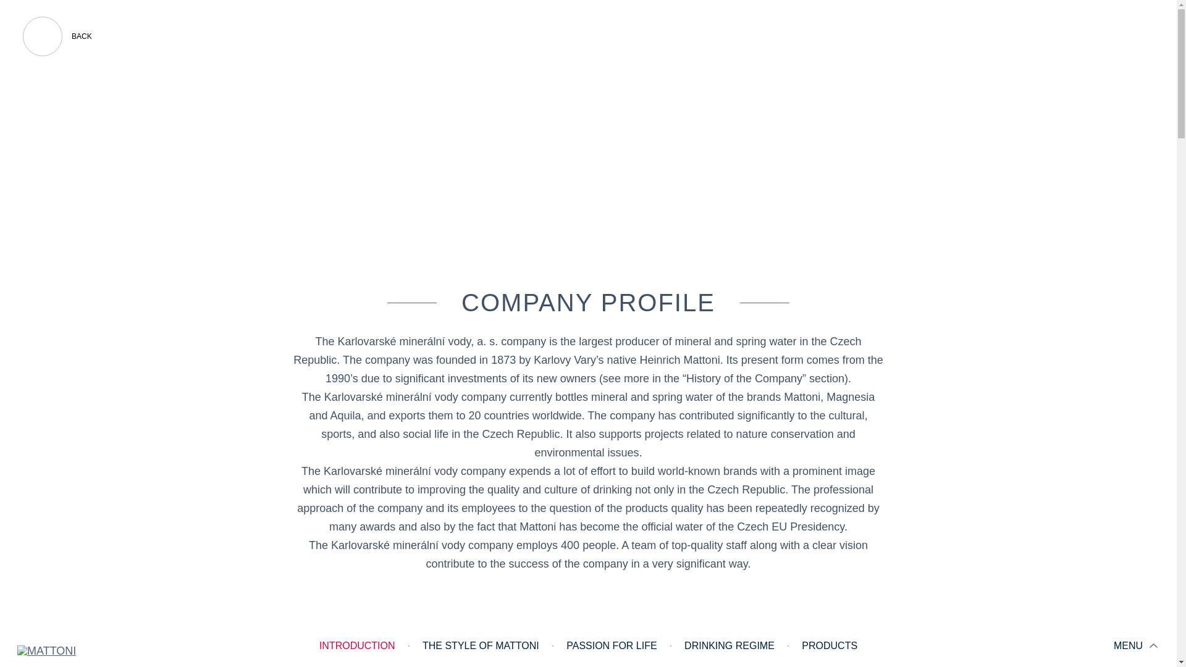  What do you see at coordinates (1136, 646) in the screenshot?
I see `MENU` at bounding box center [1136, 646].